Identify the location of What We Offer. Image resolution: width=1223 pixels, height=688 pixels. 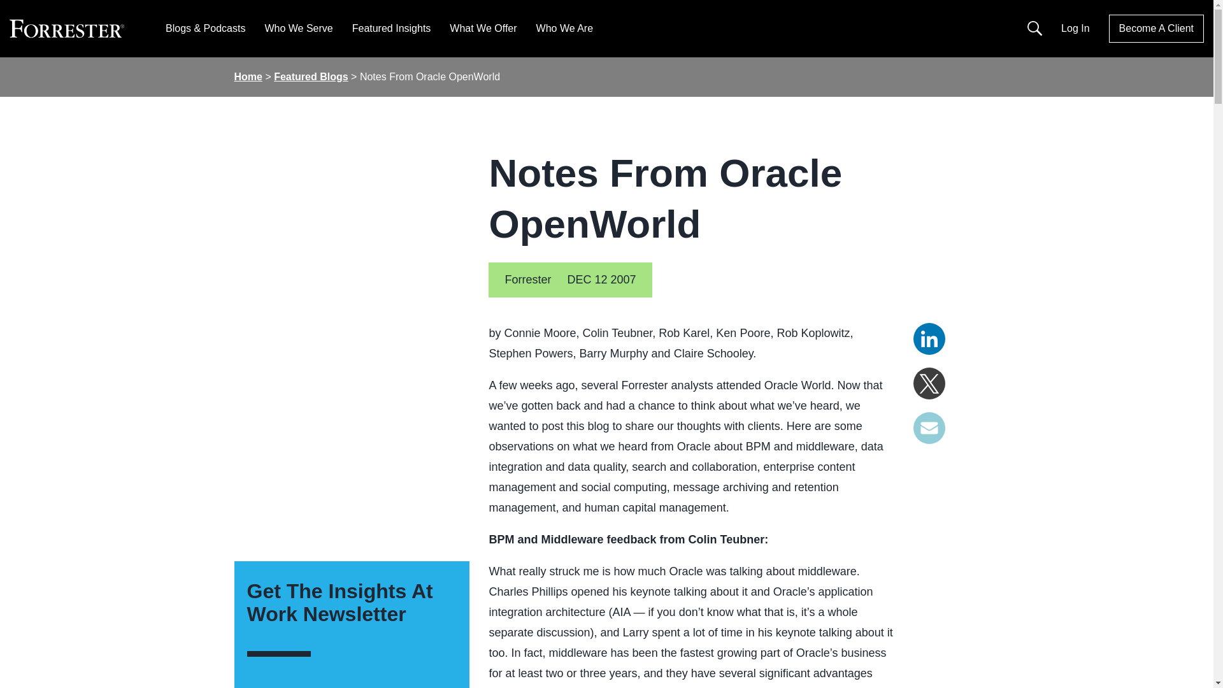
(483, 28).